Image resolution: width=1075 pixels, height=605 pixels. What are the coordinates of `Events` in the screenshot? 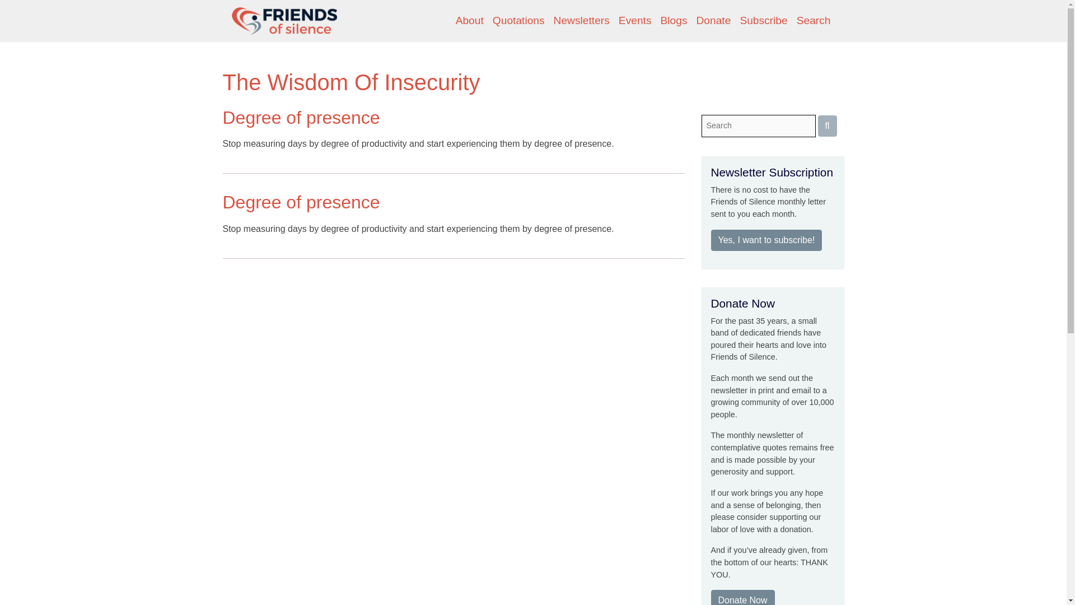 It's located at (635, 21).